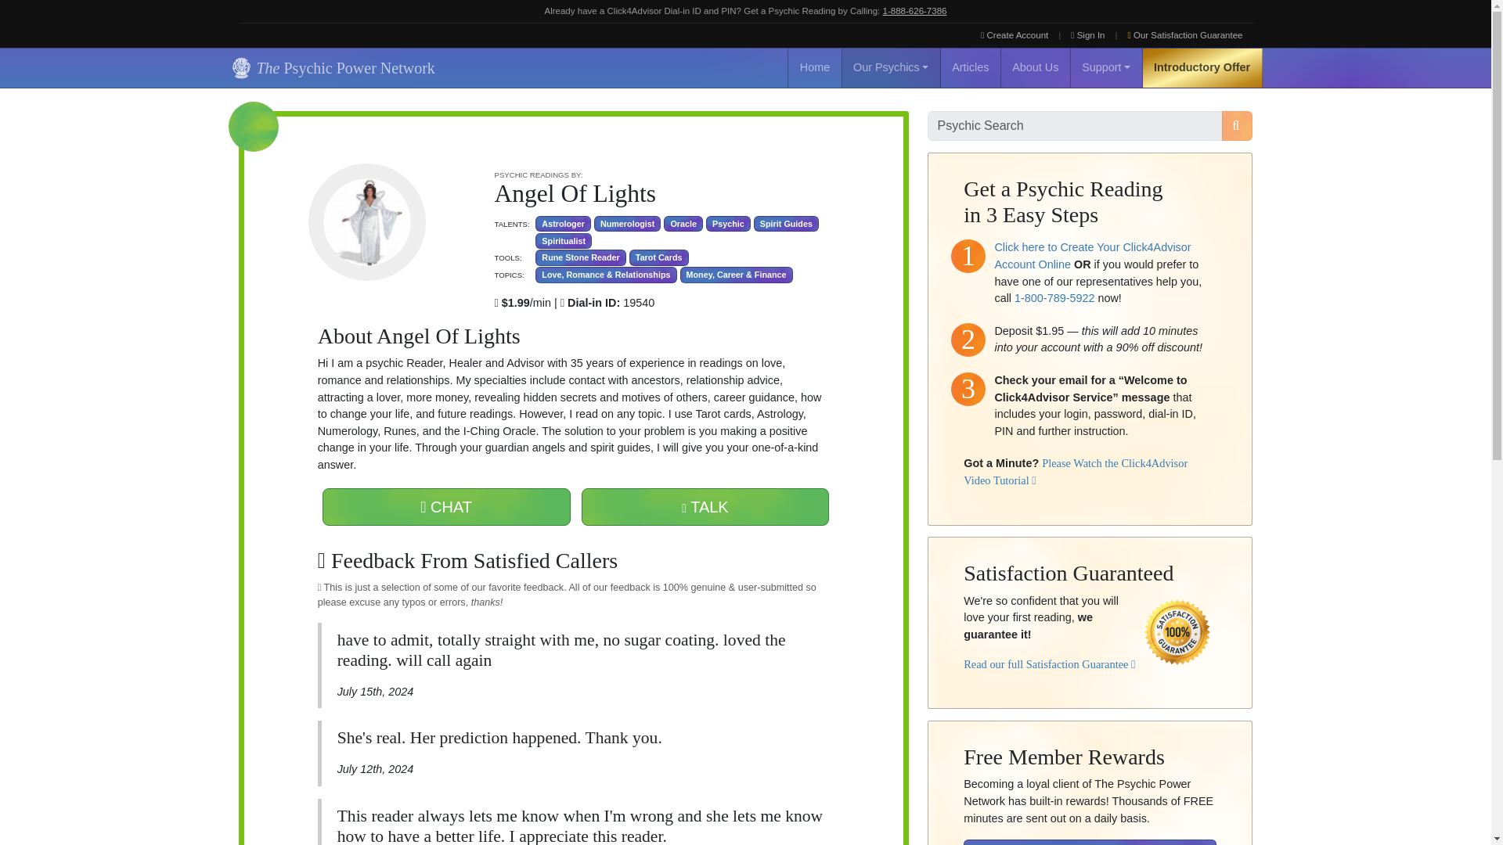 The image size is (1503, 845). Describe the element at coordinates (891, 67) in the screenshot. I see `Our Psychics` at that location.